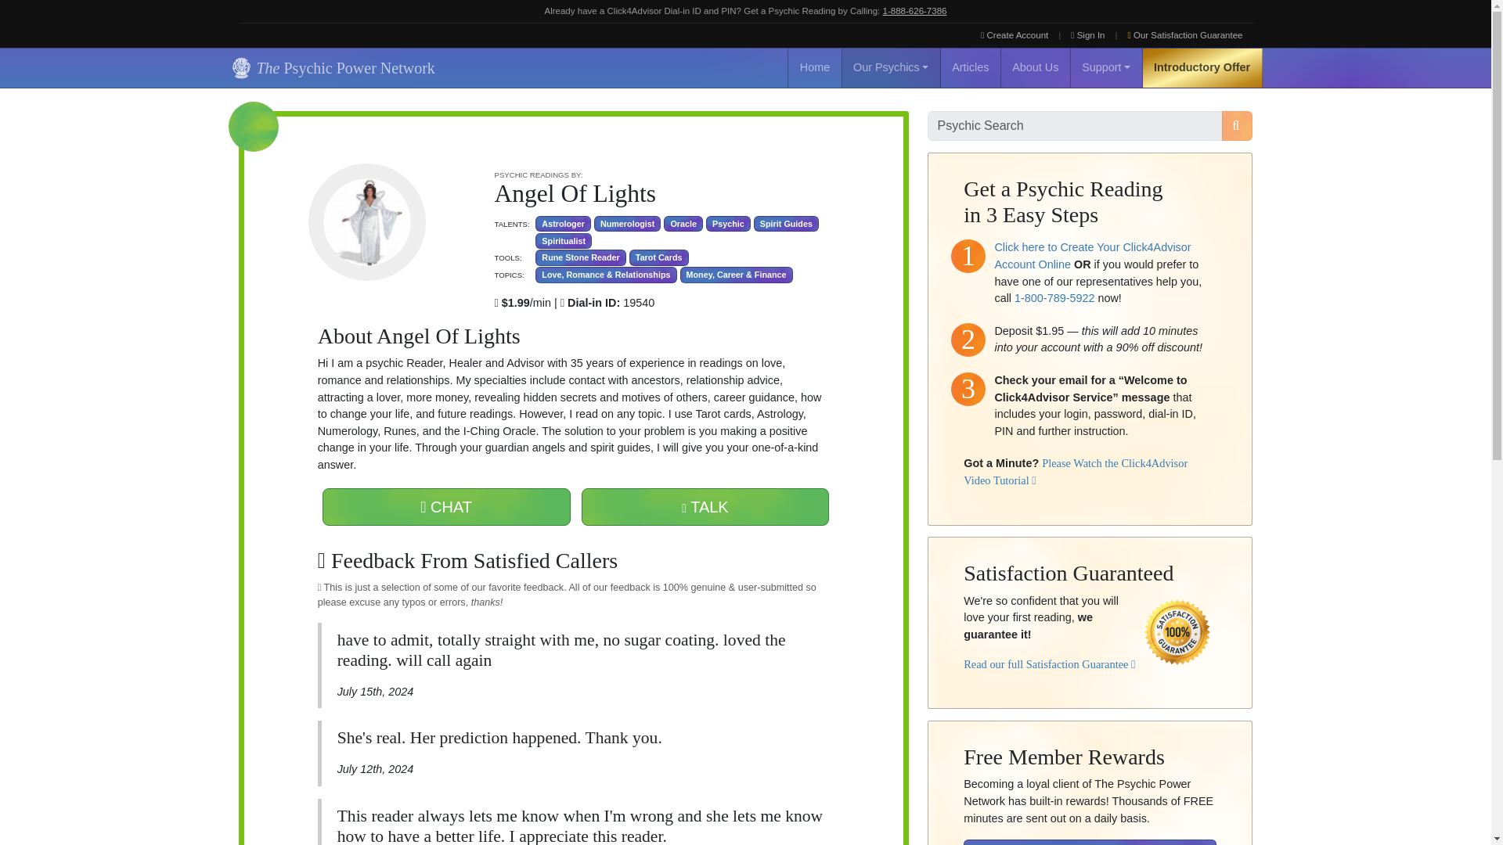 The image size is (1503, 845). Describe the element at coordinates (891, 67) in the screenshot. I see `Our Psychics` at that location.